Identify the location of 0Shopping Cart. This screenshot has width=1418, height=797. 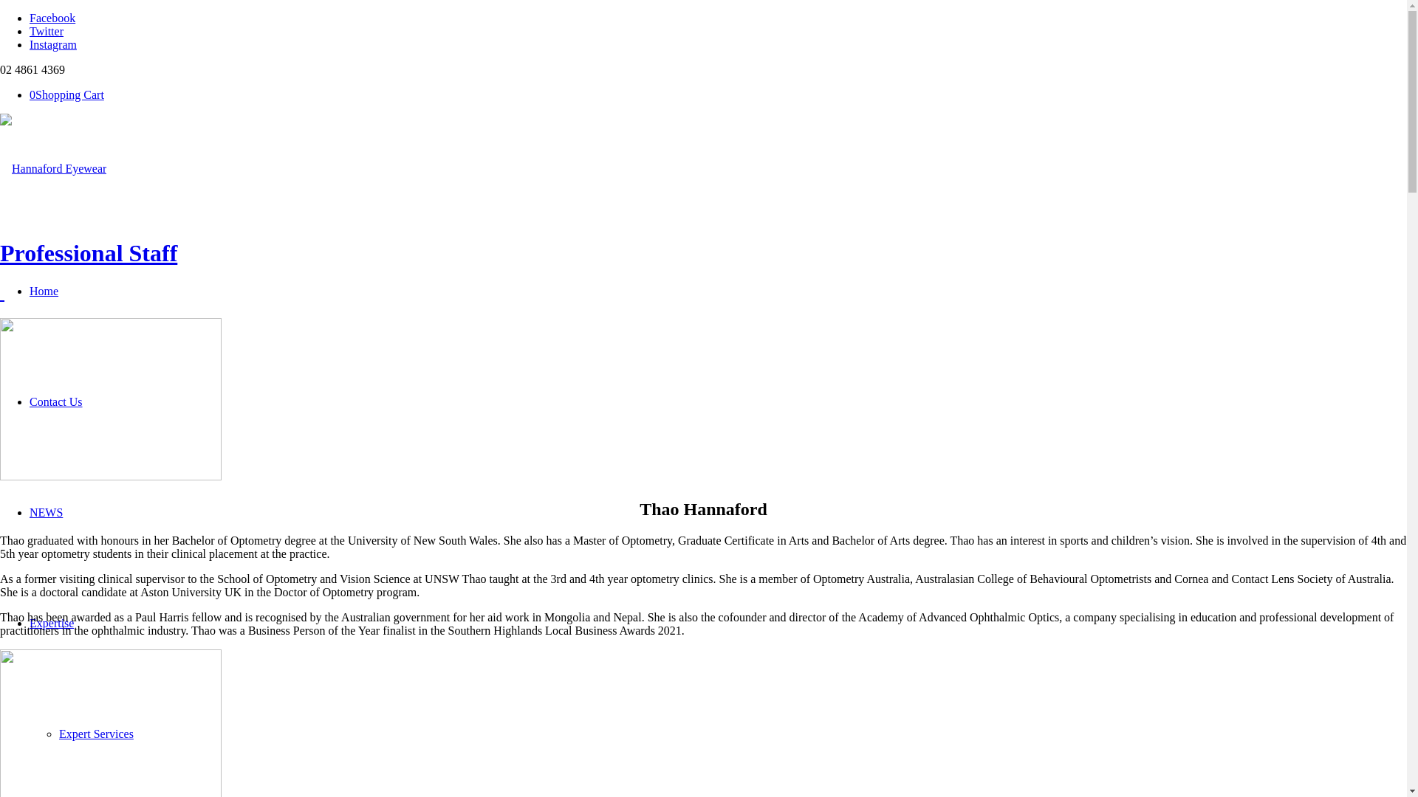
(66, 94).